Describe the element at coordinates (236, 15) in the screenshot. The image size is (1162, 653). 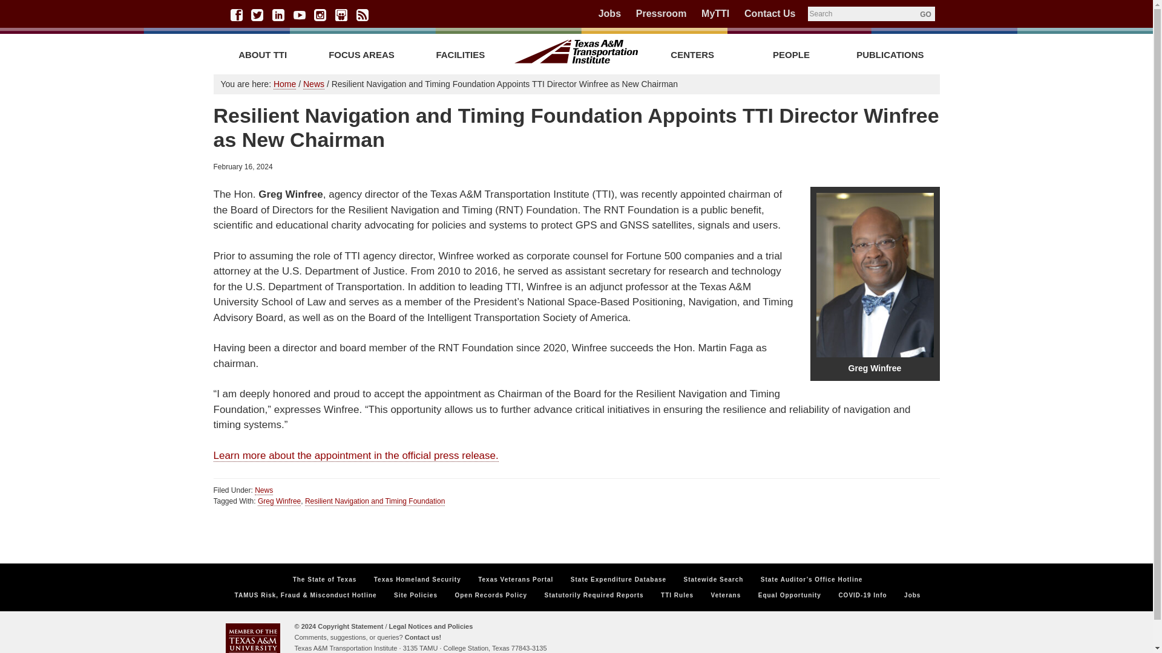
I see `Facebook` at that location.